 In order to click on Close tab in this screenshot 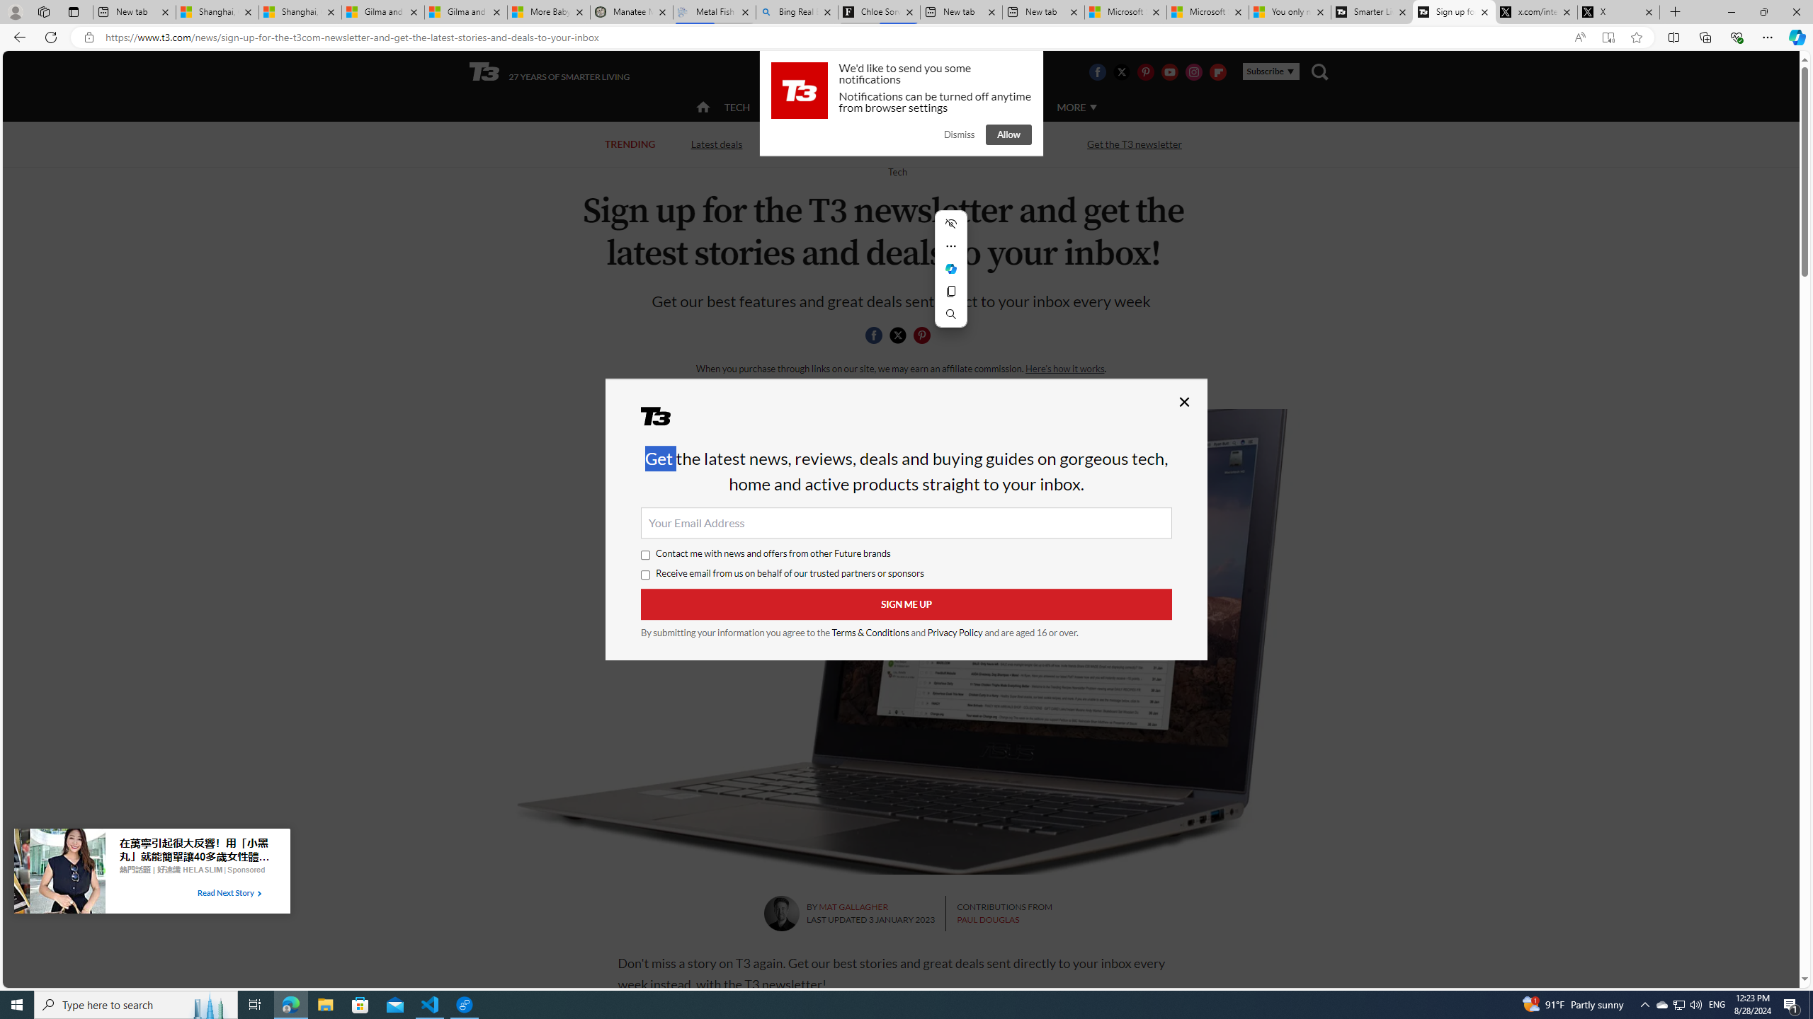, I will do `click(1649, 11)`.